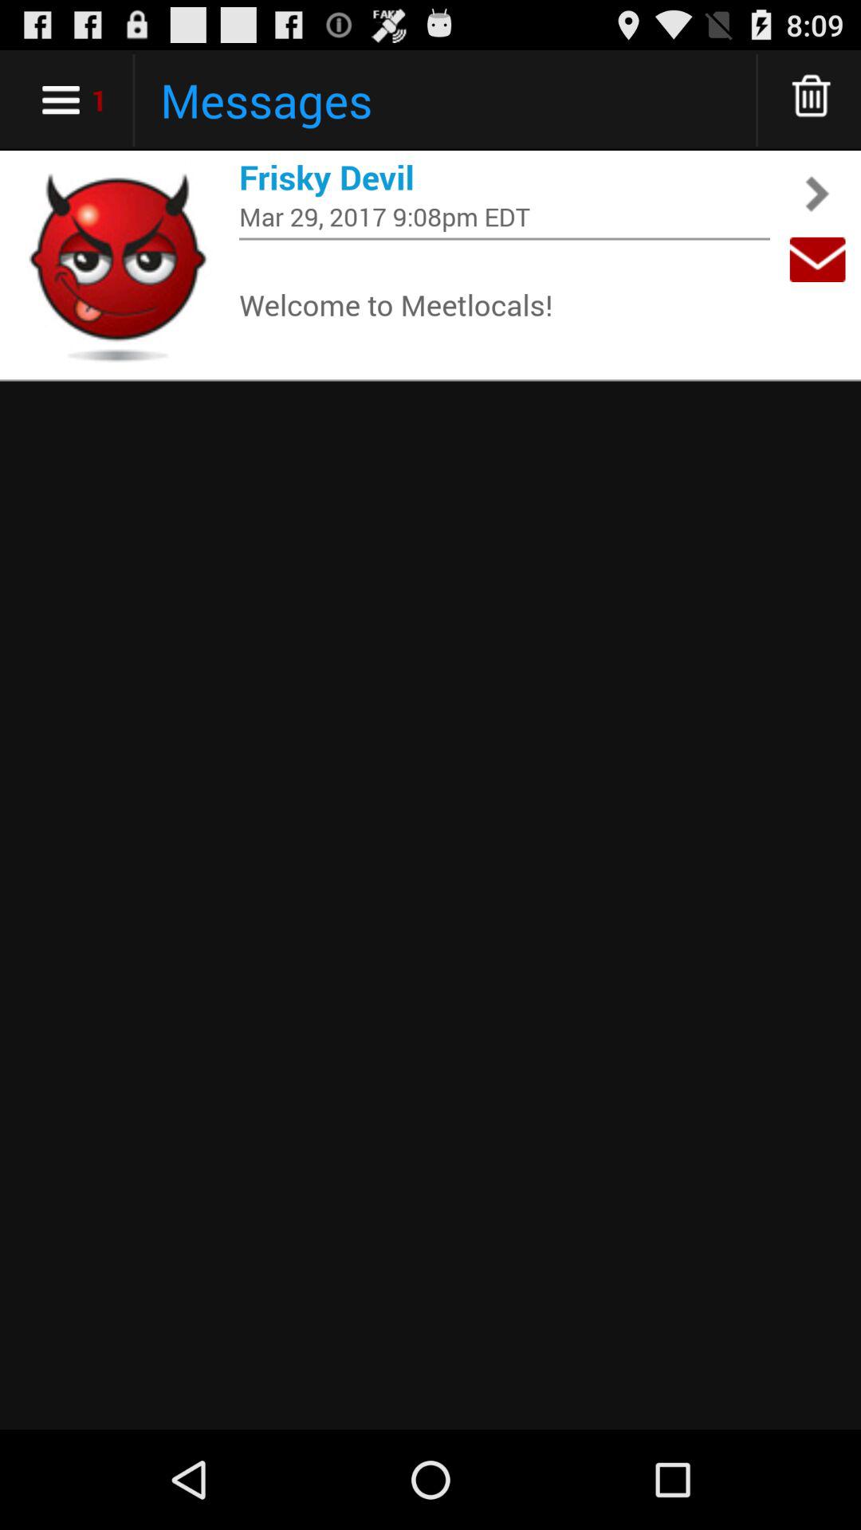  Describe the element at coordinates (817, 260) in the screenshot. I see `press item to the right of mar 29 2017 app` at that location.